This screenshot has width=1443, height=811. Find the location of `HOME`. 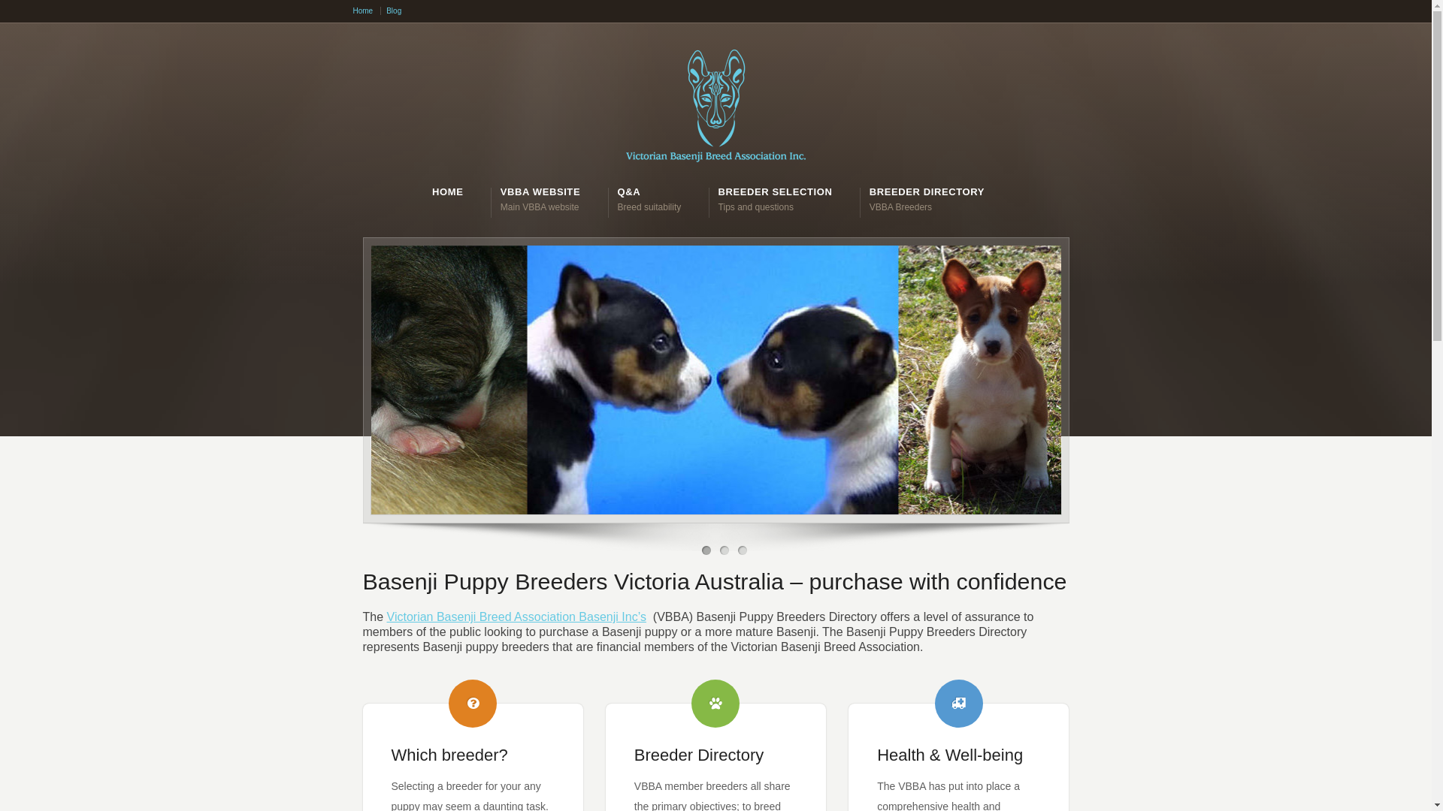

HOME is located at coordinates (448, 192).